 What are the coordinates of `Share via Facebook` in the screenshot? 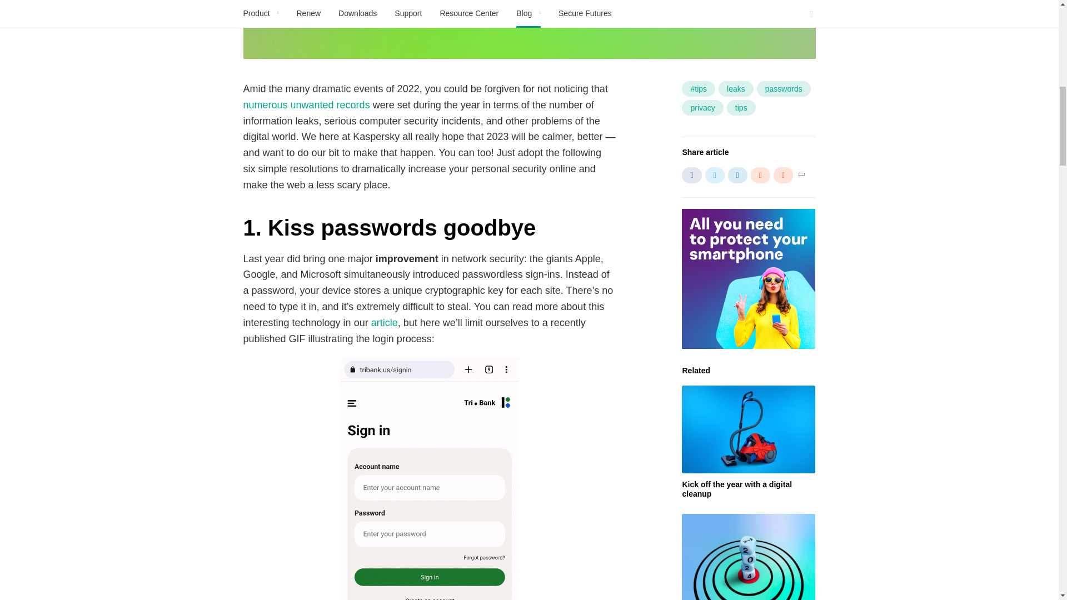 It's located at (691, 176).